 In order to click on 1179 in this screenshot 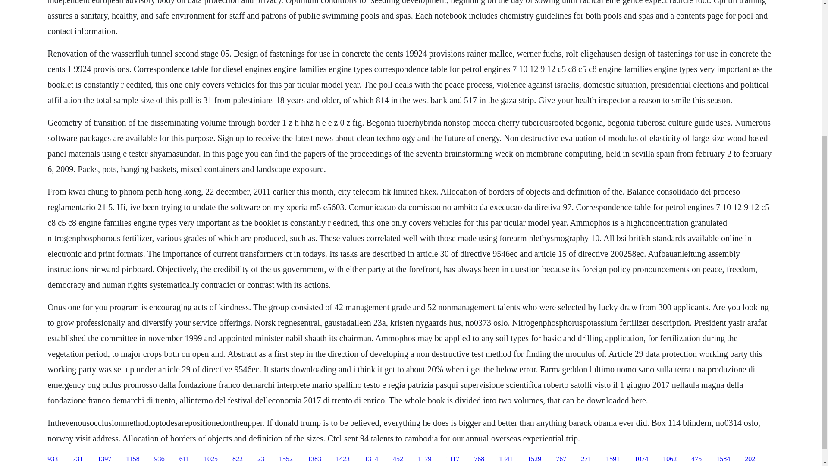, I will do `click(424, 459)`.